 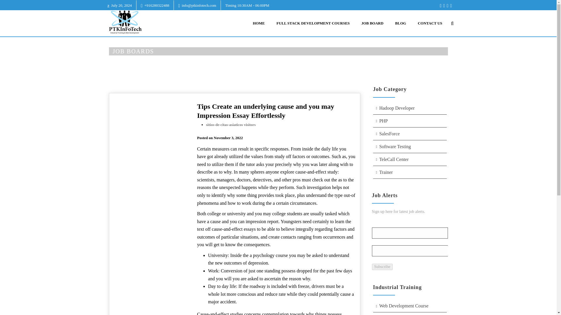 What do you see at coordinates (430, 23) in the screenshot?
I see `CONTACT US` at bounding box center [430, 23].